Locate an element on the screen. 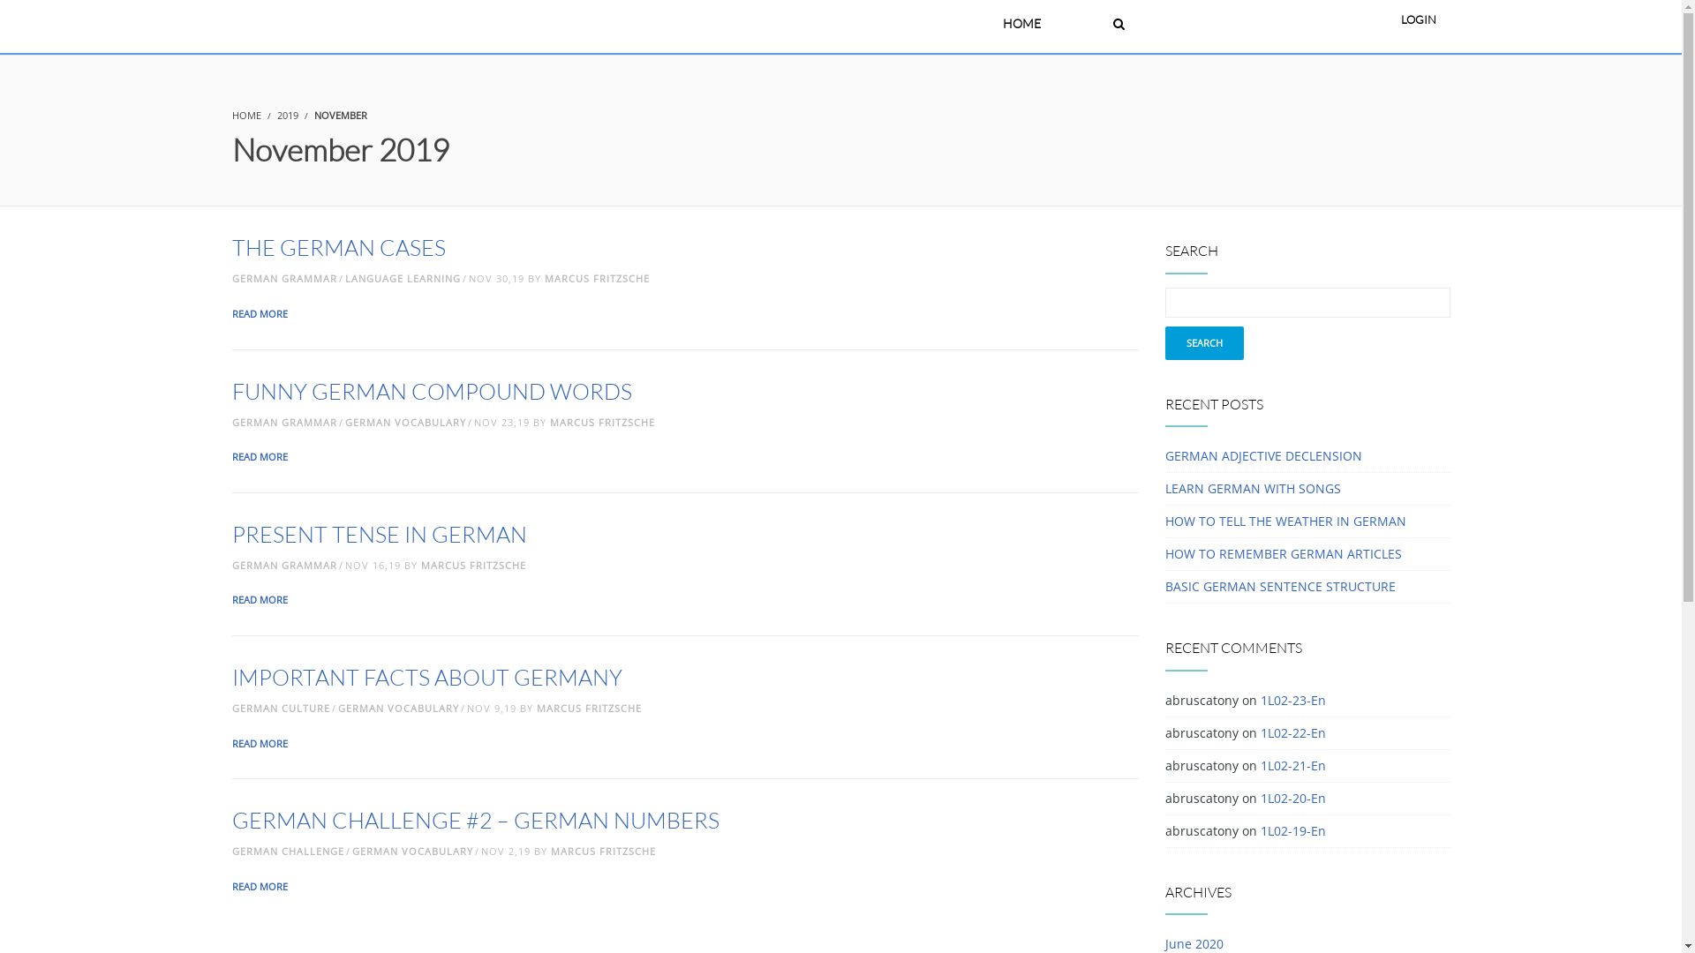  MARCUS FRITZSCHE is located at coordinates (602, 422).